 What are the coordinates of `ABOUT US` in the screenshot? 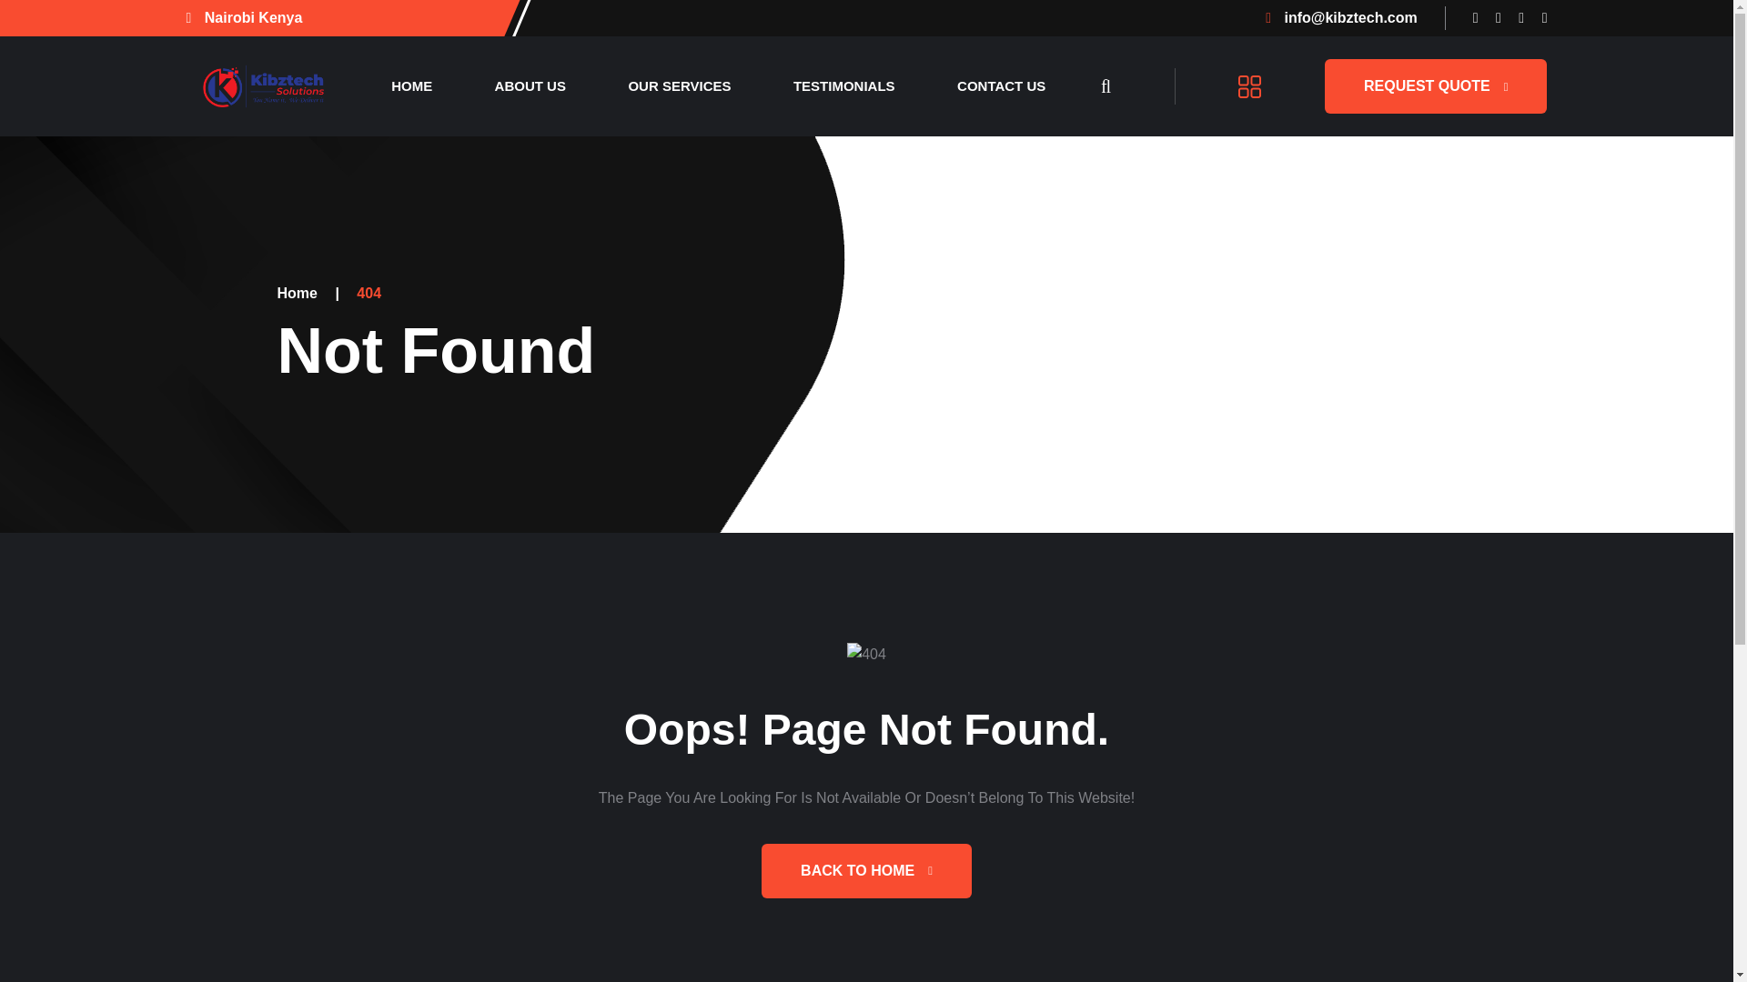 It's located at (530, 85).